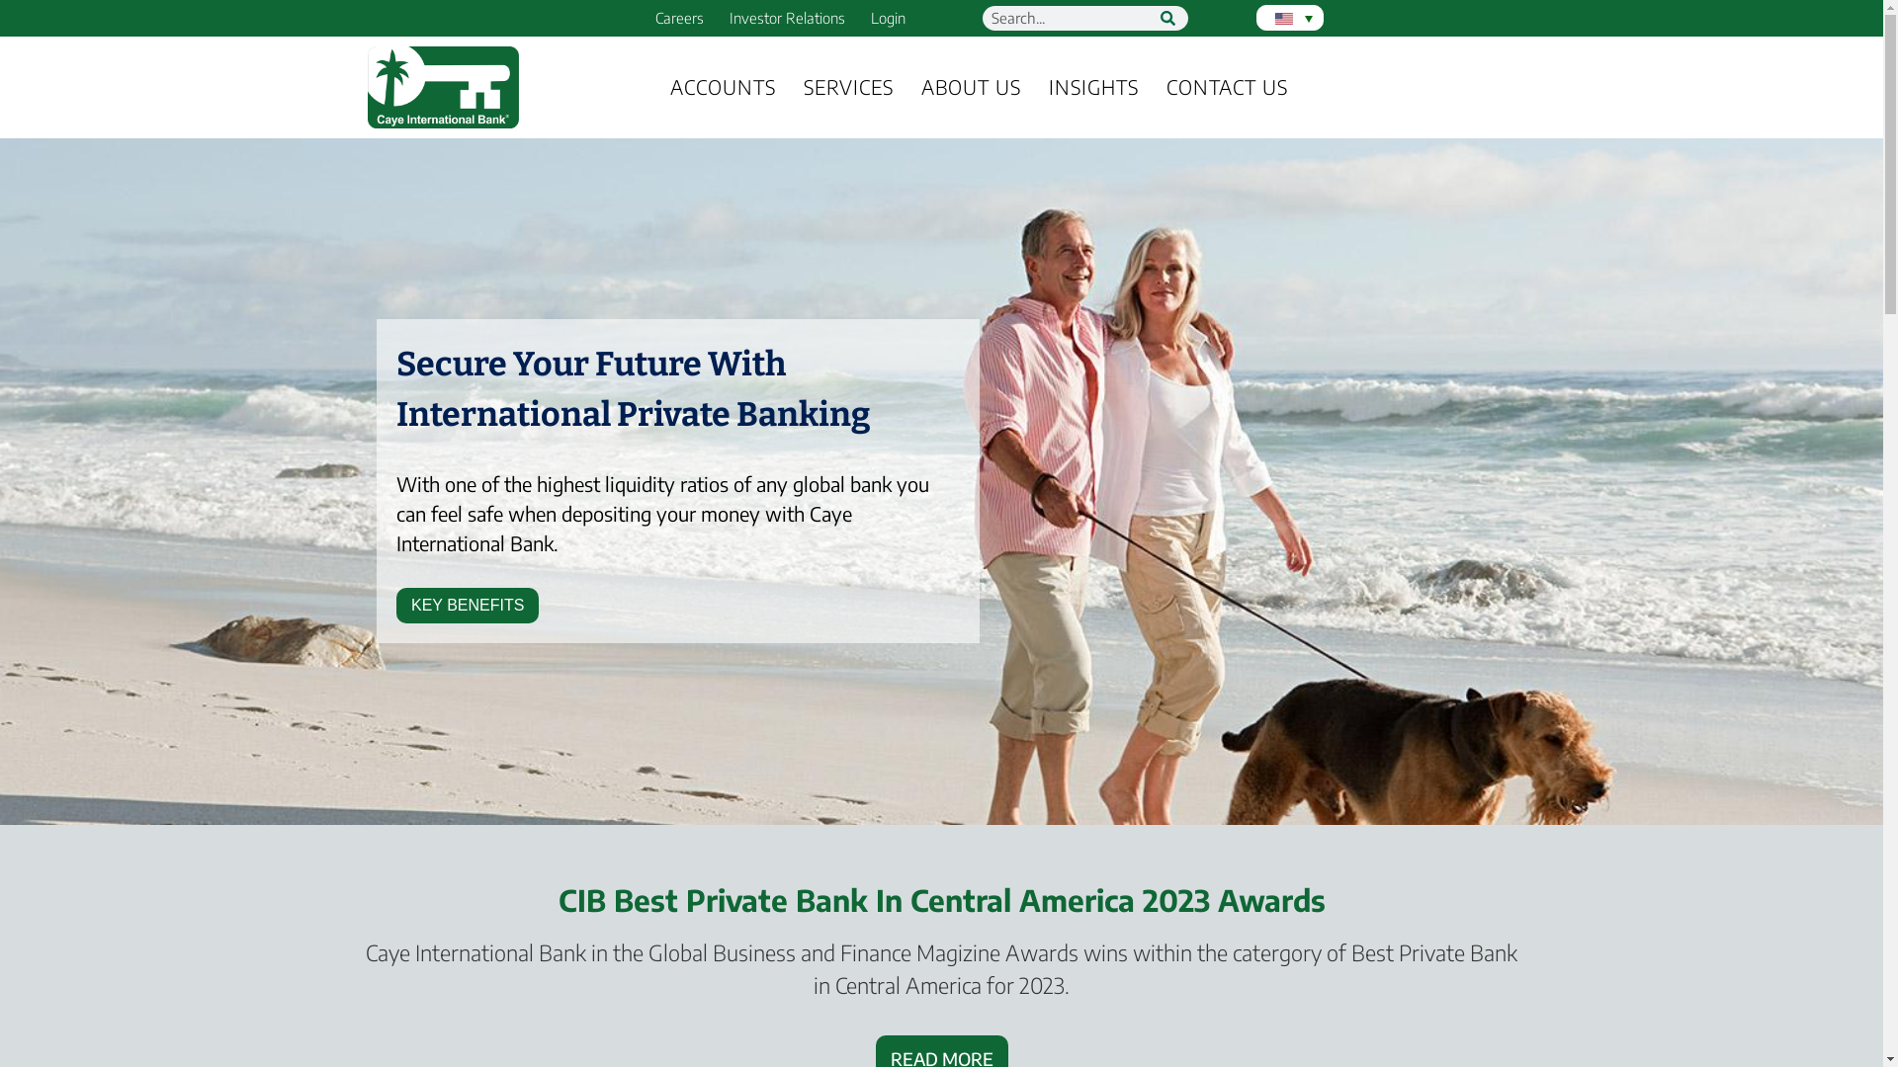 The height and width of the screenshot is (1067, 1898). Describe the element at coordinates (848, 87) in the screenshot. I see `SERVICES` at that location.